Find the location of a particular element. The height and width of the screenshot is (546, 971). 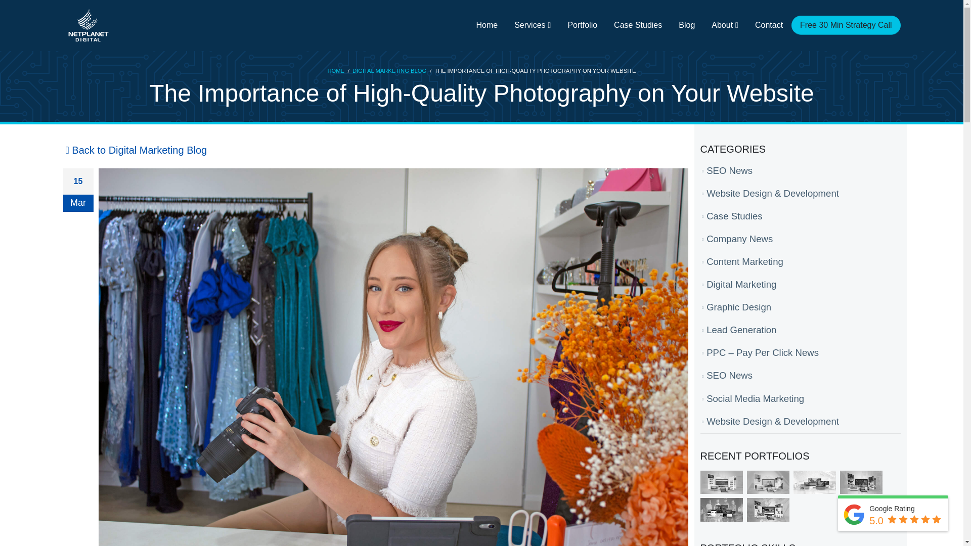

Back to Digital Marketing Blog is located at coordinates (135, 150).